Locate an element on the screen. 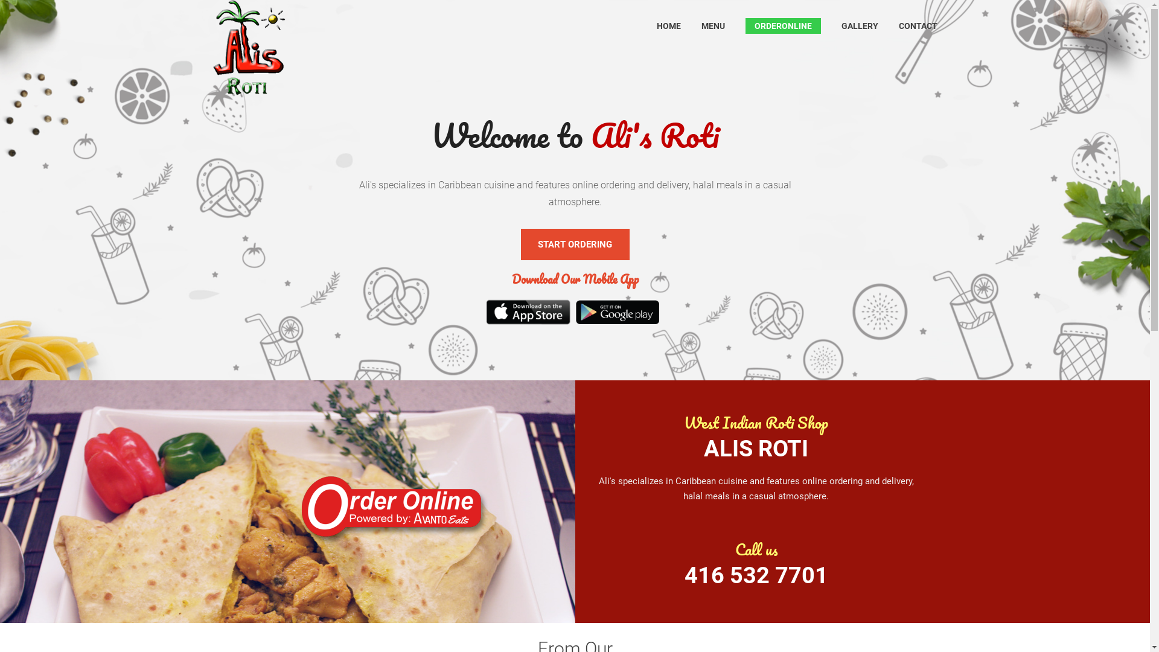 Image resolution: width=1159 pixels, height=652 pixels. MENU is located at coordinates (714, 26).